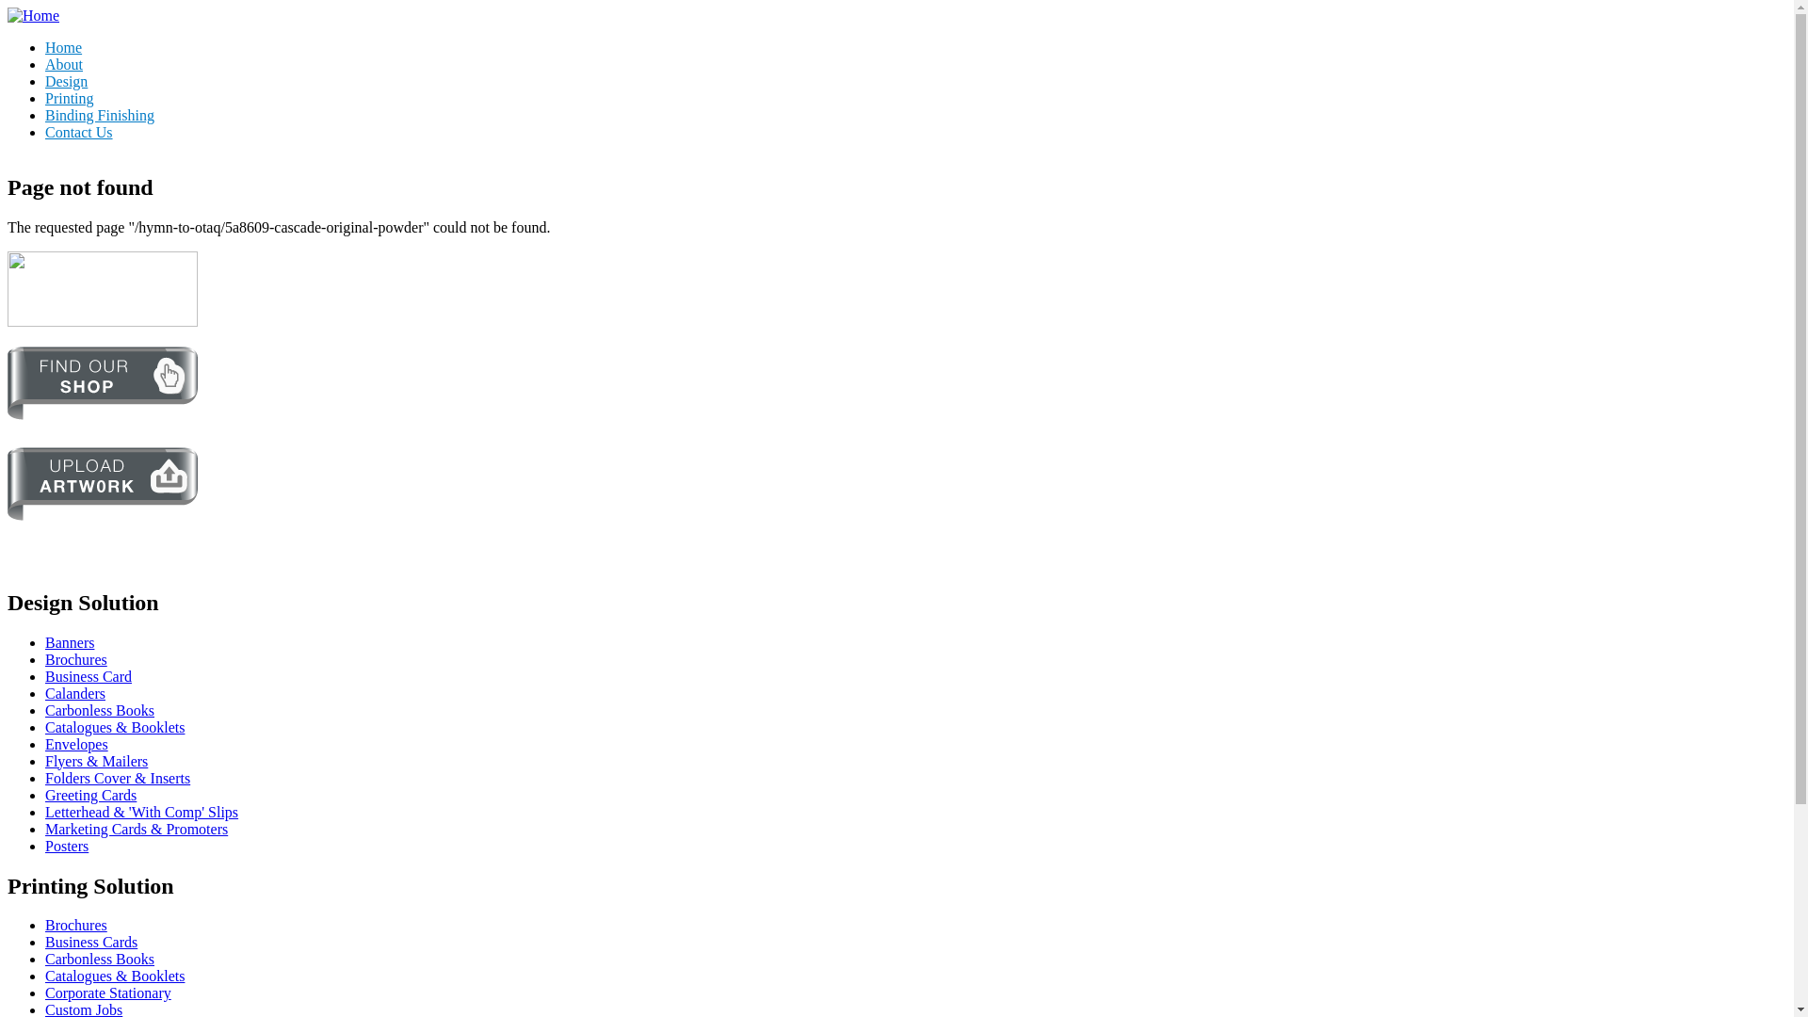  Describe the element at coordinates (34, 15) in the screenshot. I see `Home` at that location.